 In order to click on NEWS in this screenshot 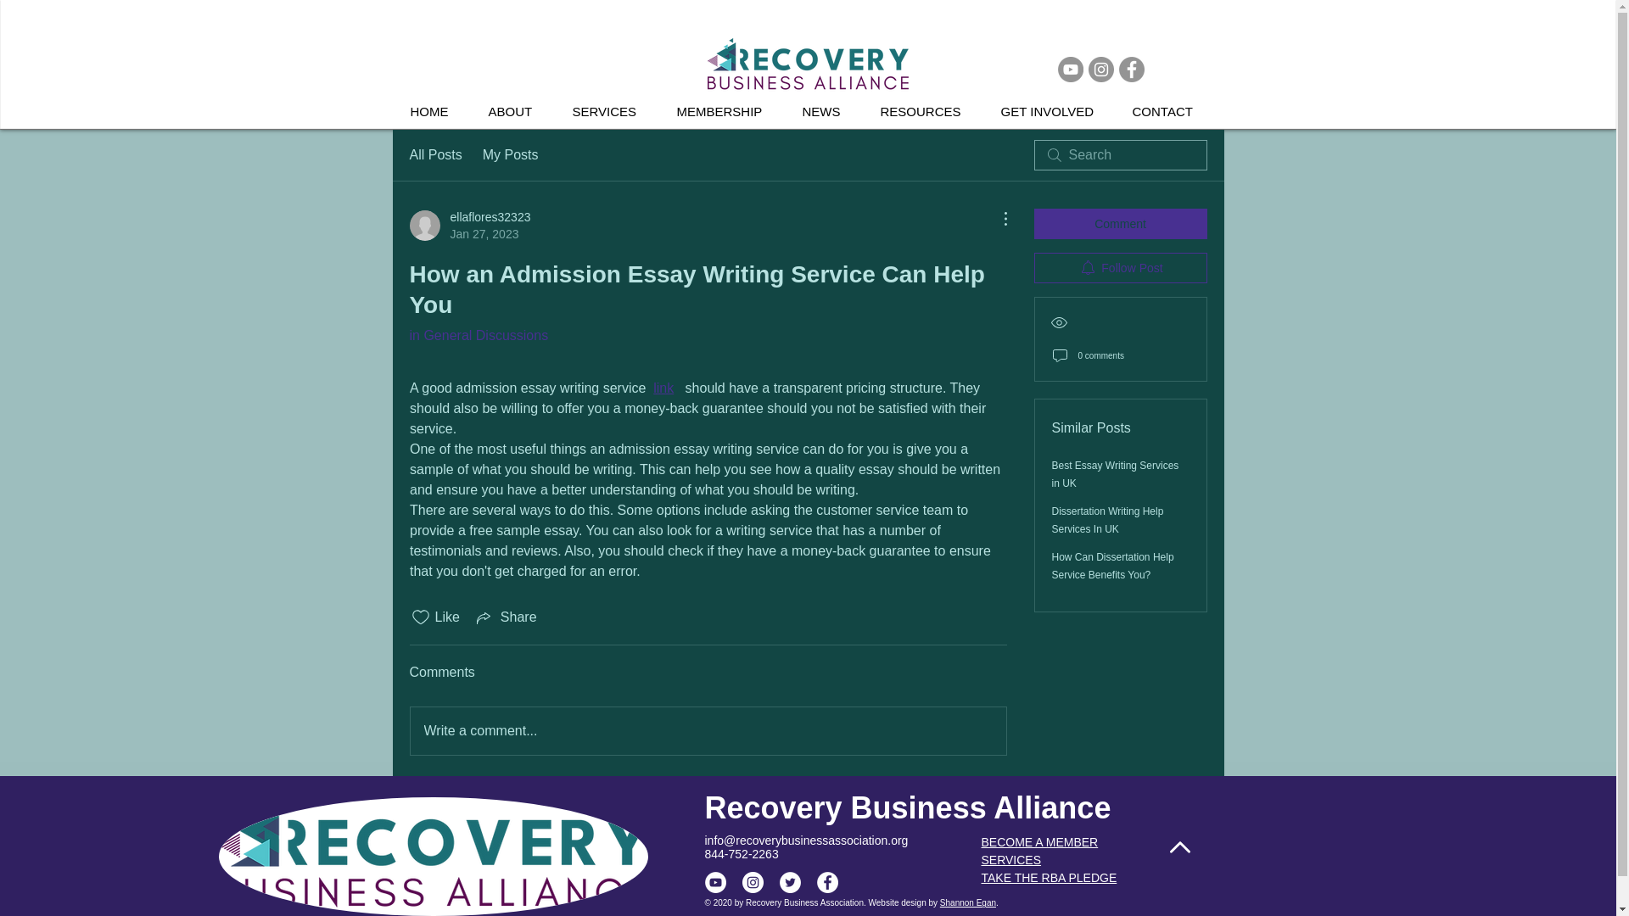, I will do `click(663, 388)`.